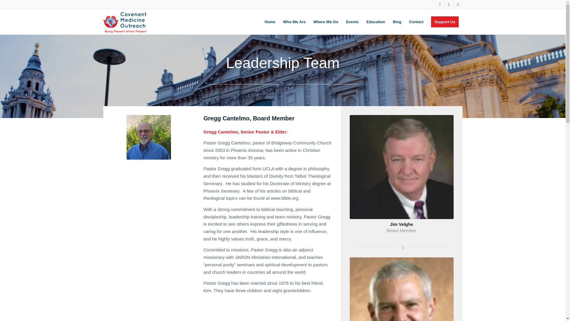 Image resolution: width=570 pixels, height=321 pixels. Describe the element at coordinates (326, 22) in the screenshot. I see `Where We Go` at that location.